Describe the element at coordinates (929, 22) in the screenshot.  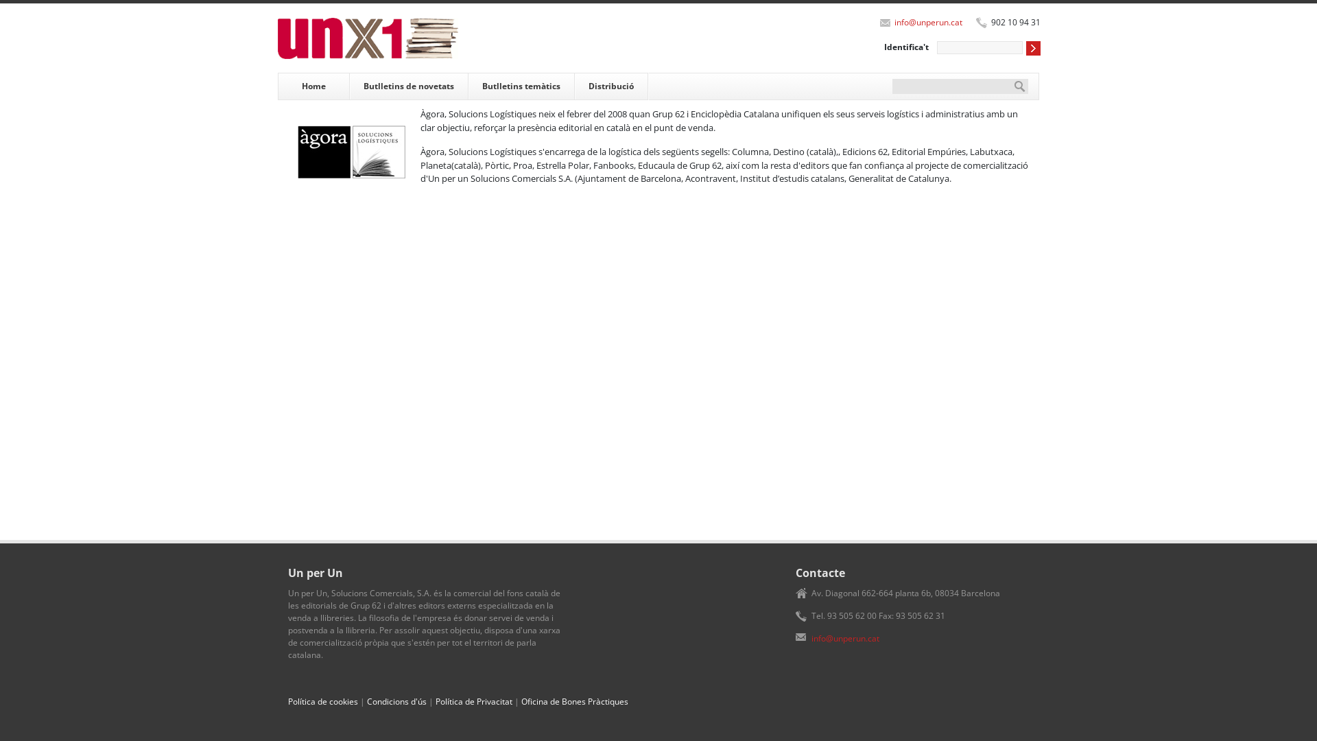
I see `info@unperun.cat` at that location.